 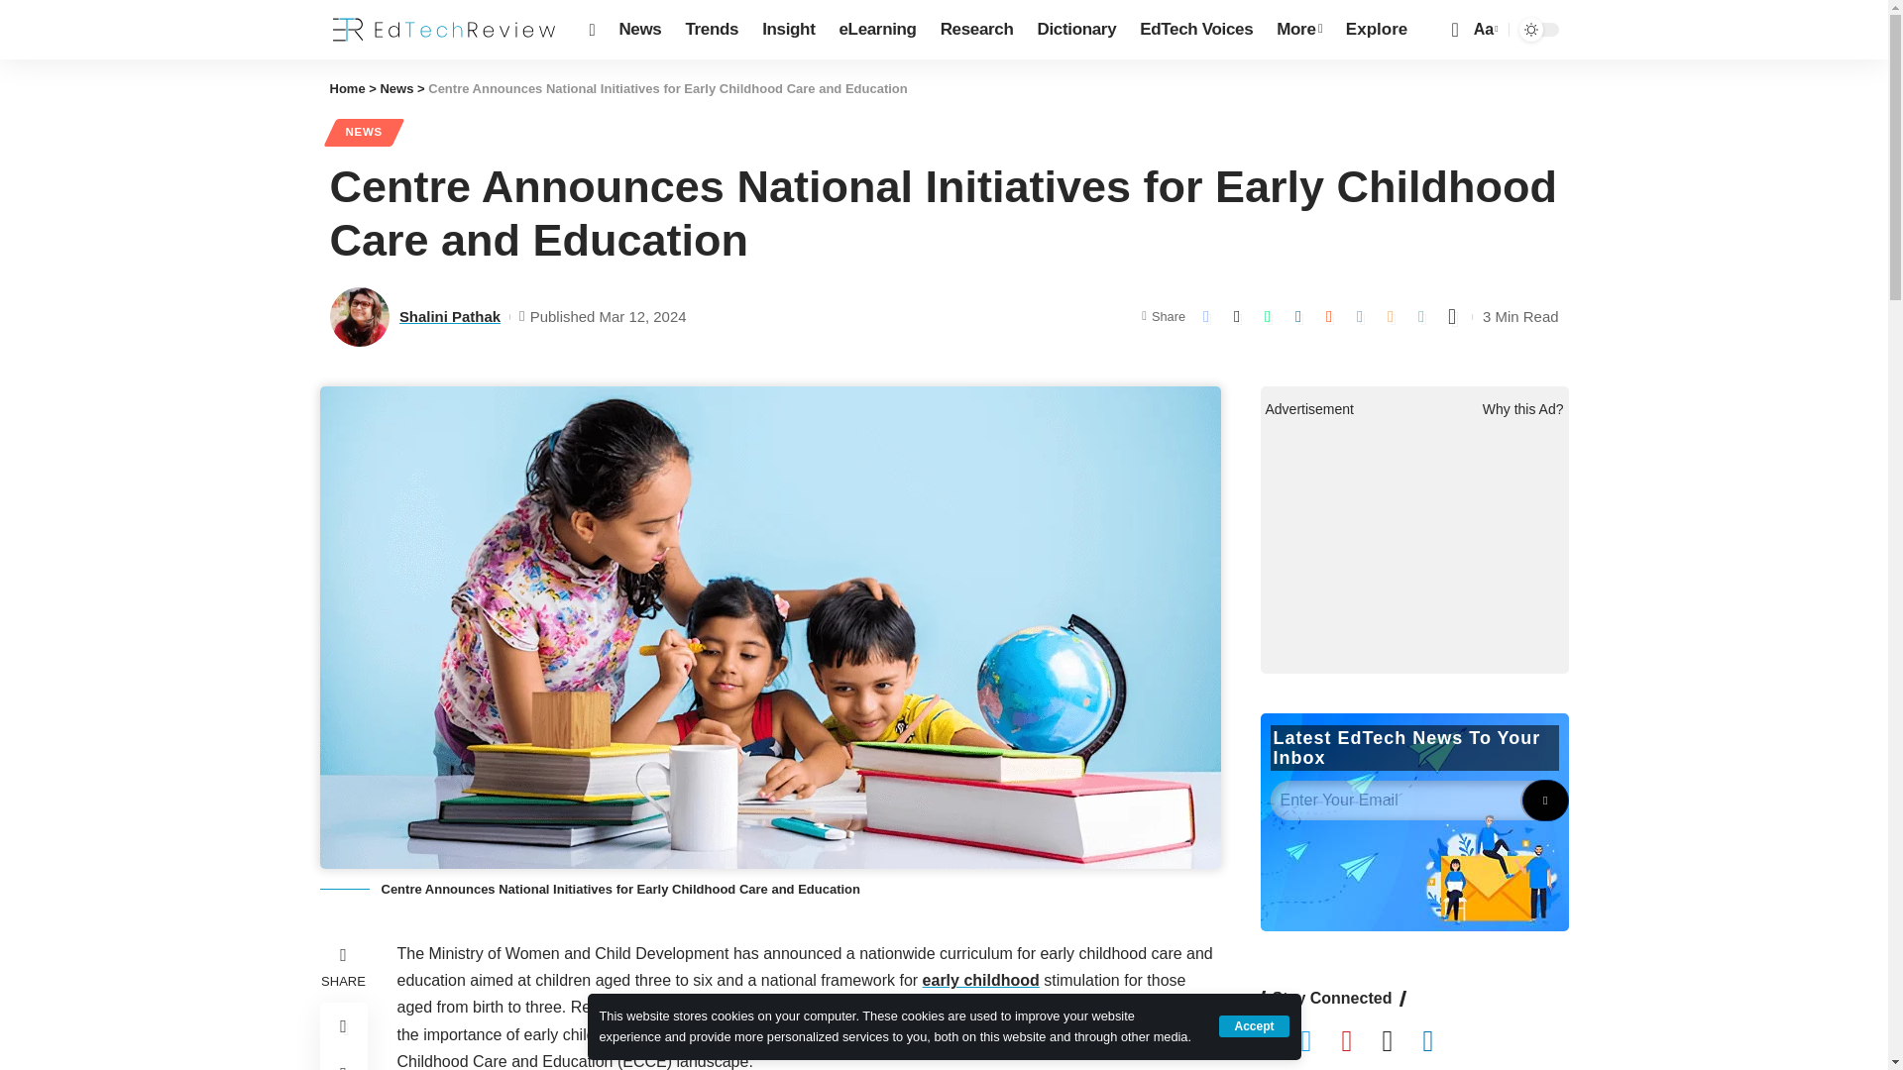 What do you see at coordinates (1376, 30) in the screenshot?
I see `Explore` at bounding box center [1376, 30].